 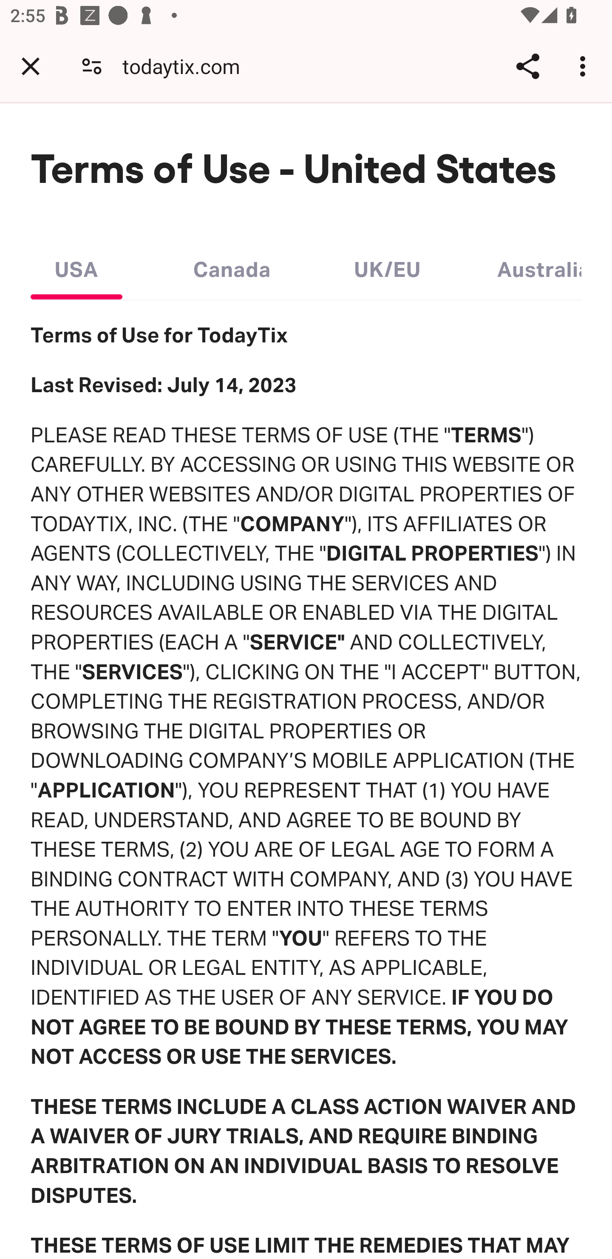 What do you see at coordinates (31, 66) in the screenshot?
I see `Close tab` at bounding box center [31, 66].